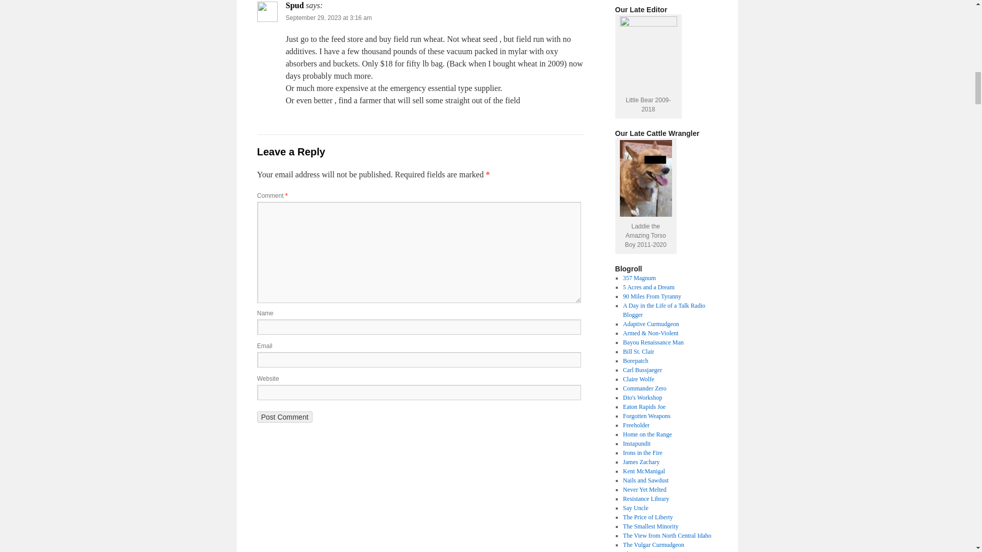 This screenshot has height=552, width=982. I want to click on A Day in the Life of a Talk Radio Blogger, so click(664, 310).